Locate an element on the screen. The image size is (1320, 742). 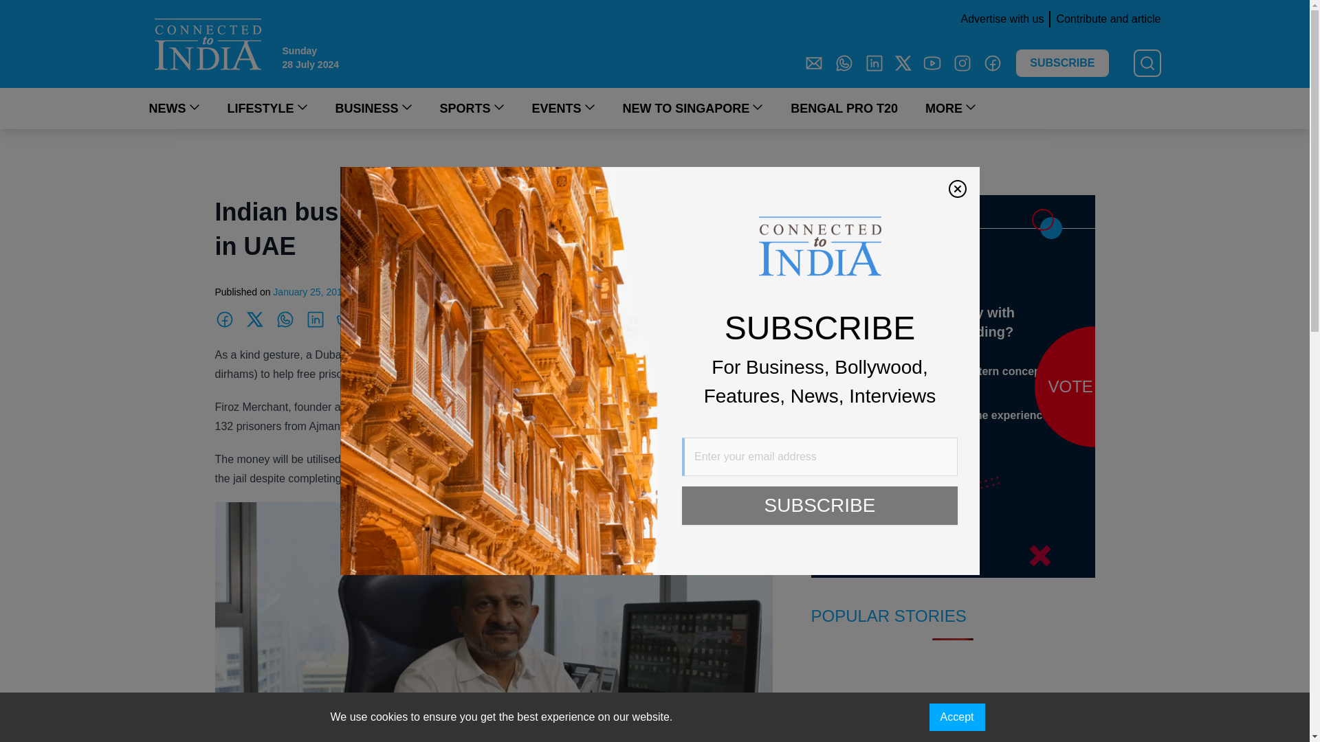
View Results Of This Poll is located at coordinates (876, 470).